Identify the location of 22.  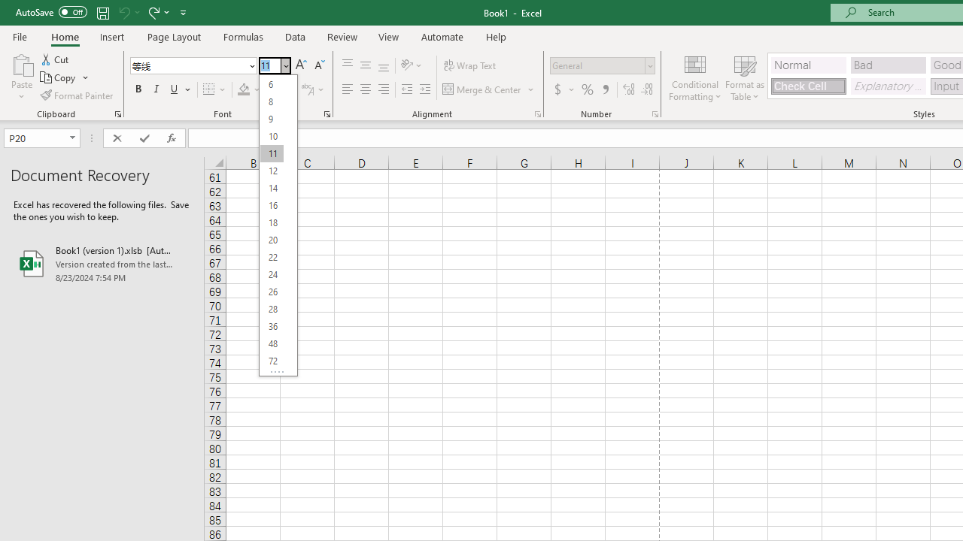
(272, 257).